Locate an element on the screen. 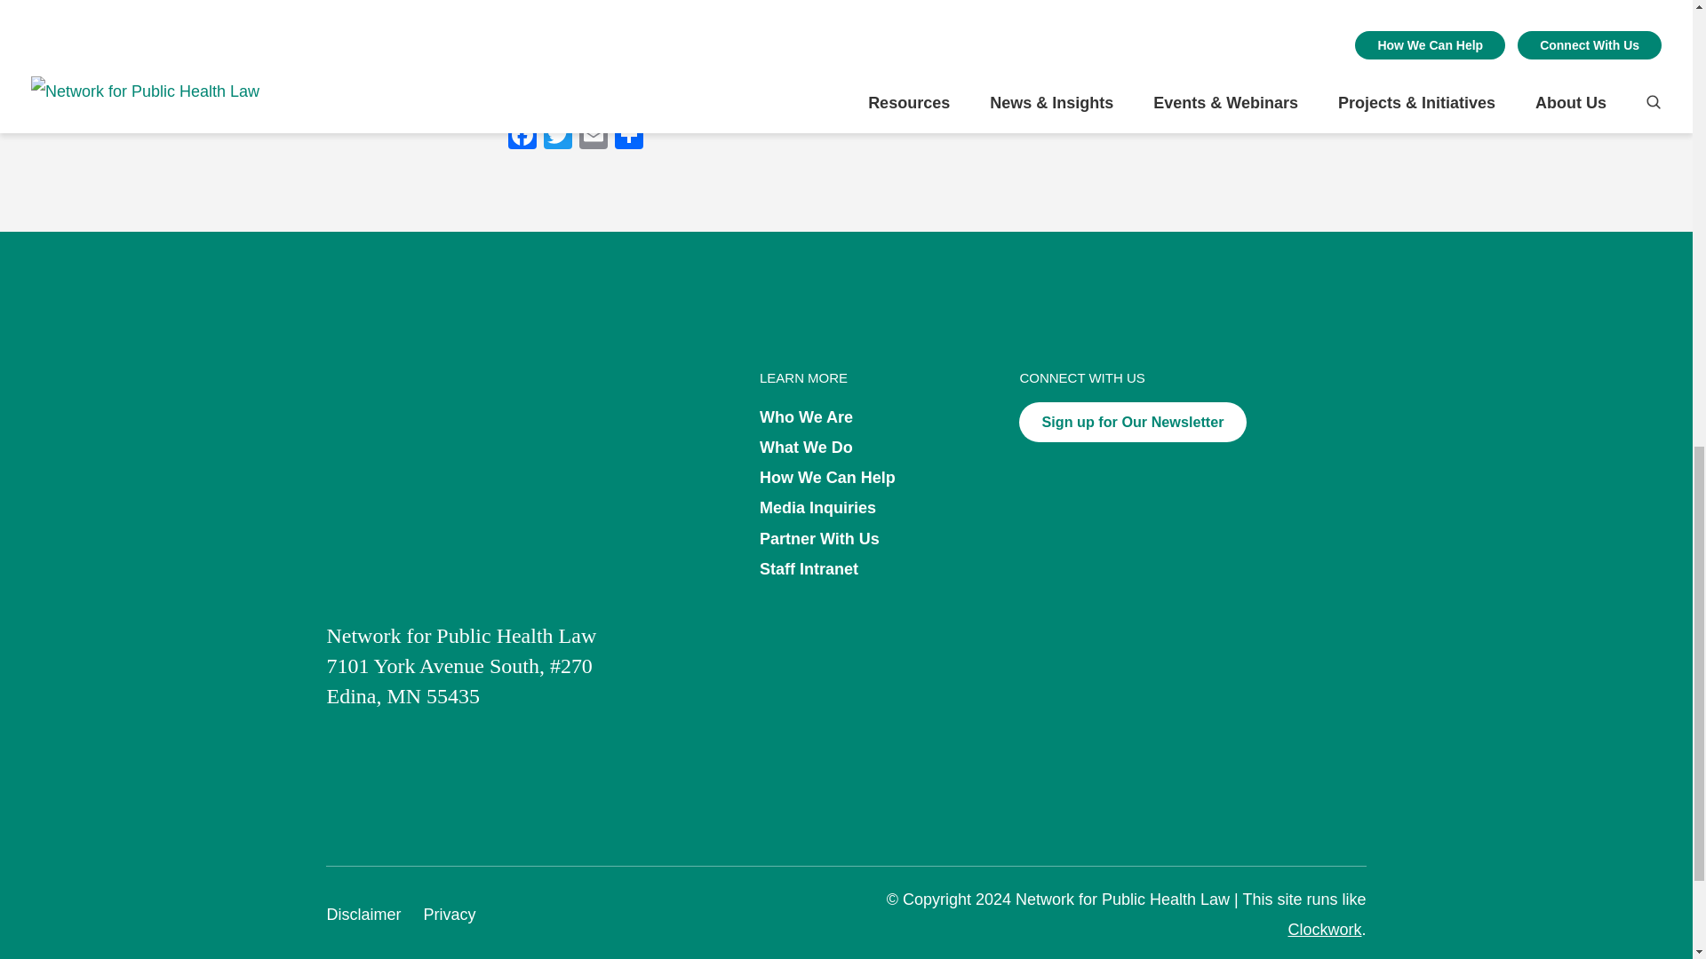  Facebook is located at coordinates (522, 137).